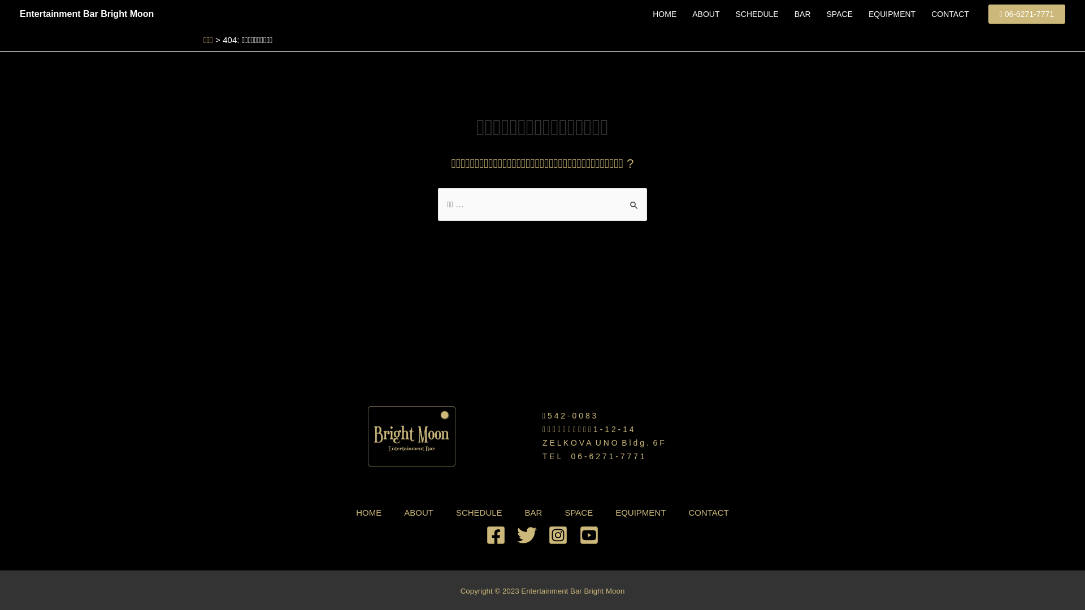 The image size is (1085, 610). I want to click on SCHEDULE, so click(757, 14).